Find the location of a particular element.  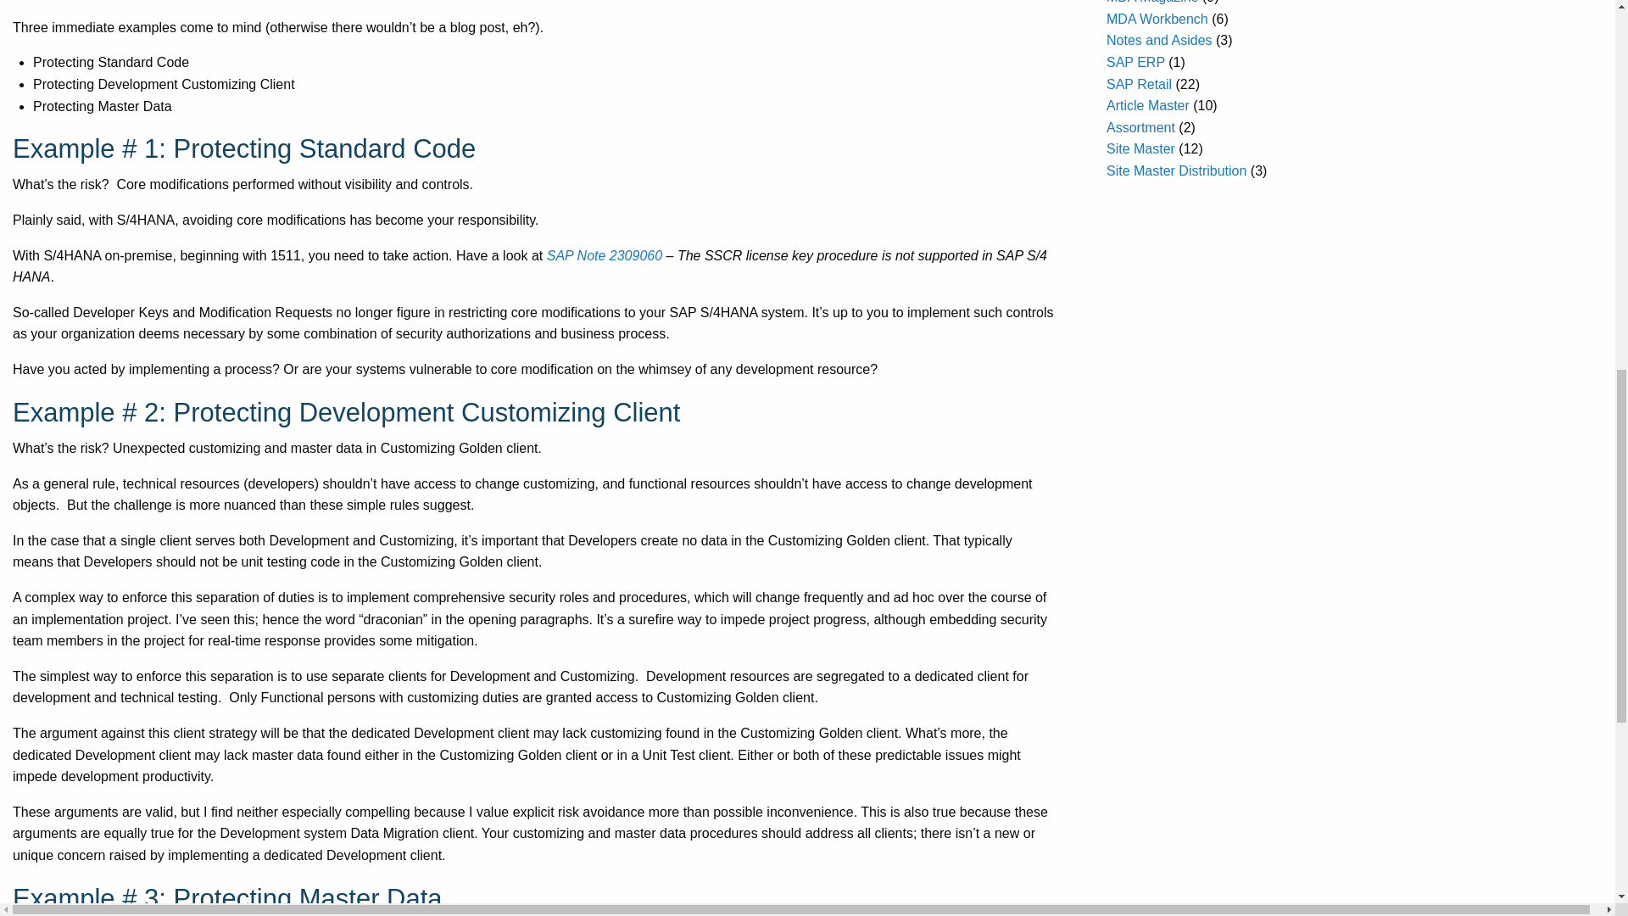

SAP Note 2309060 is located at coordinates (605, 254).